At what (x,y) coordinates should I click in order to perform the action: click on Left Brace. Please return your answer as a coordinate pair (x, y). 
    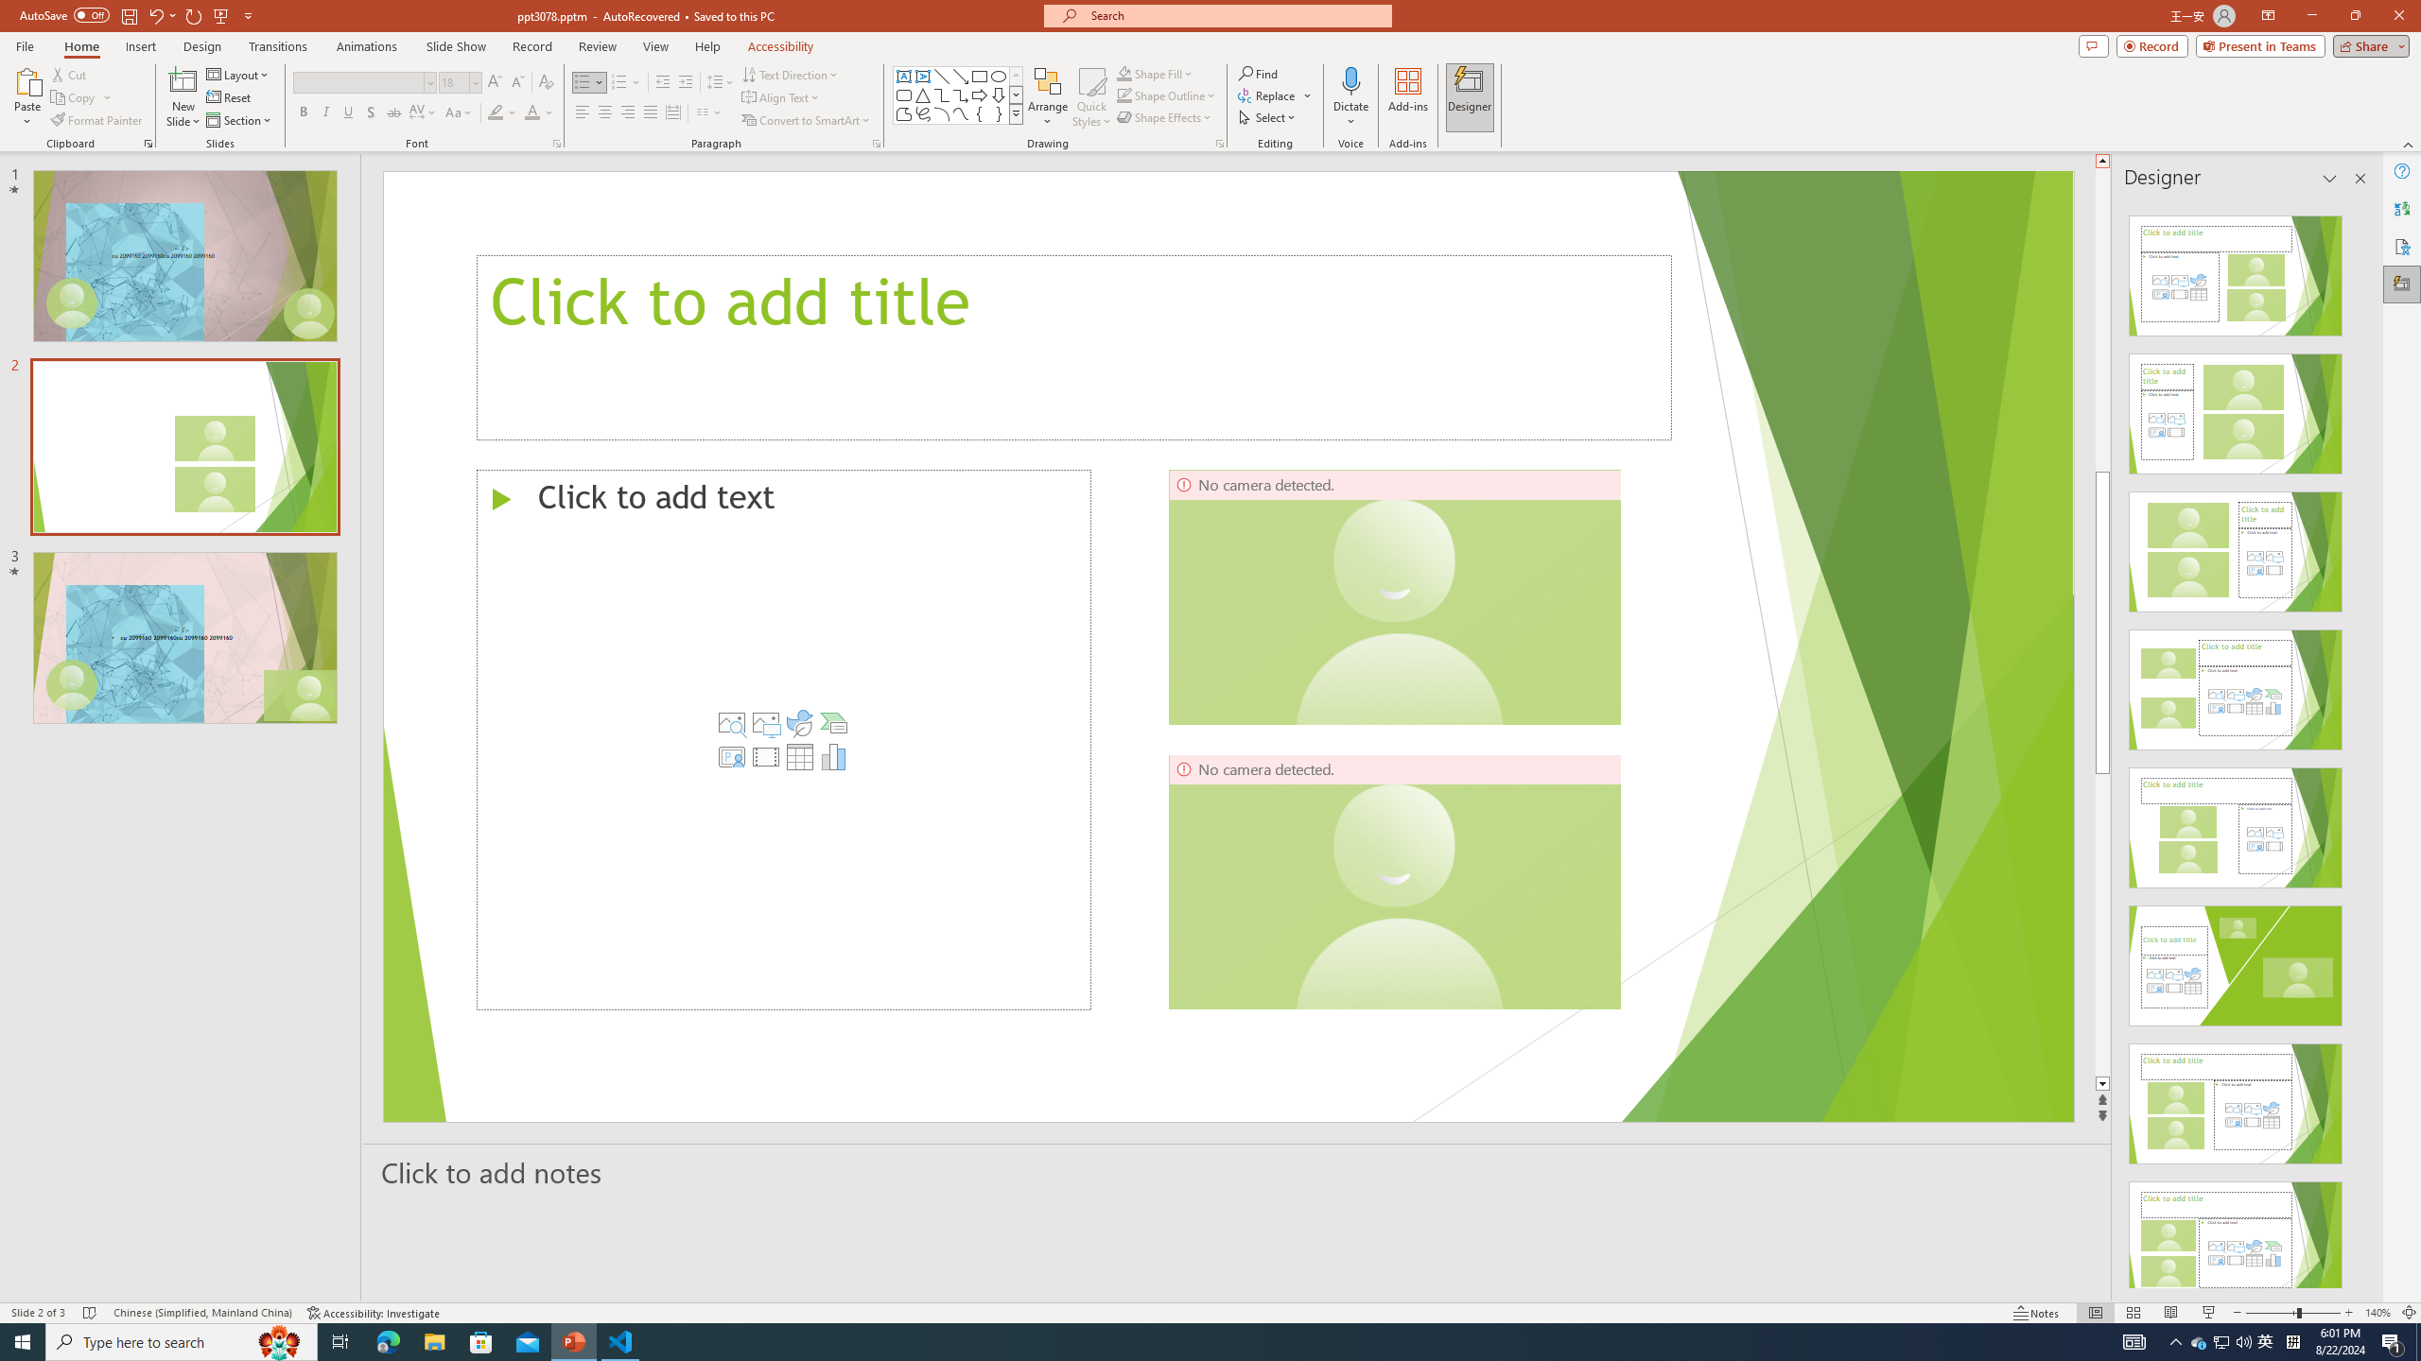
    Looking at the image, I should click on (980, 113).